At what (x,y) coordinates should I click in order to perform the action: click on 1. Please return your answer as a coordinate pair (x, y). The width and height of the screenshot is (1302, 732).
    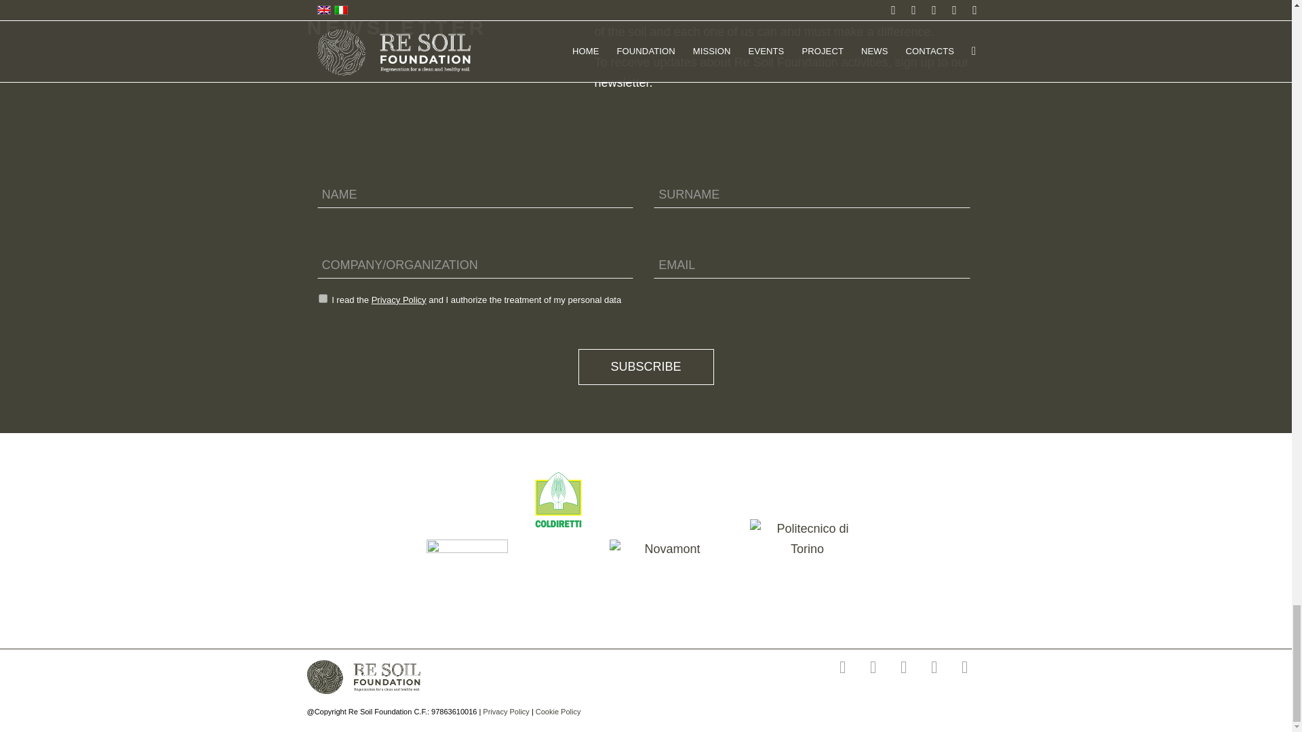
    Looking at the image, I should click on (323, 298).